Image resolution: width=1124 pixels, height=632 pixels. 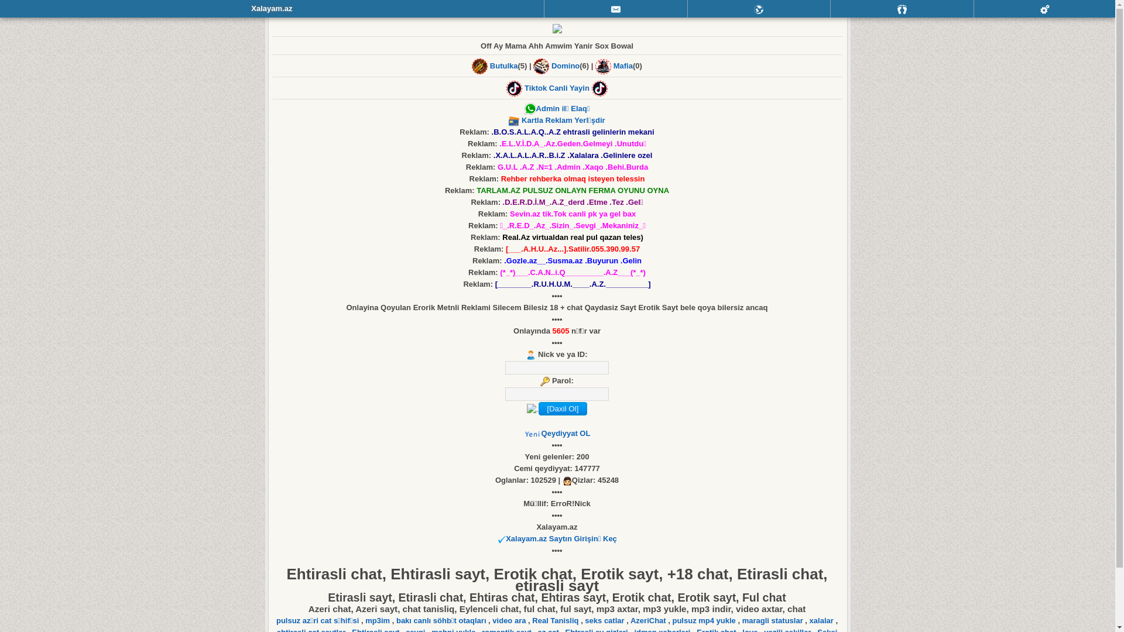 I want to click on G.U.L .A.Z .N=1 .Admin .Xaqo .Behi.Burda, so click(x=573, y=167).